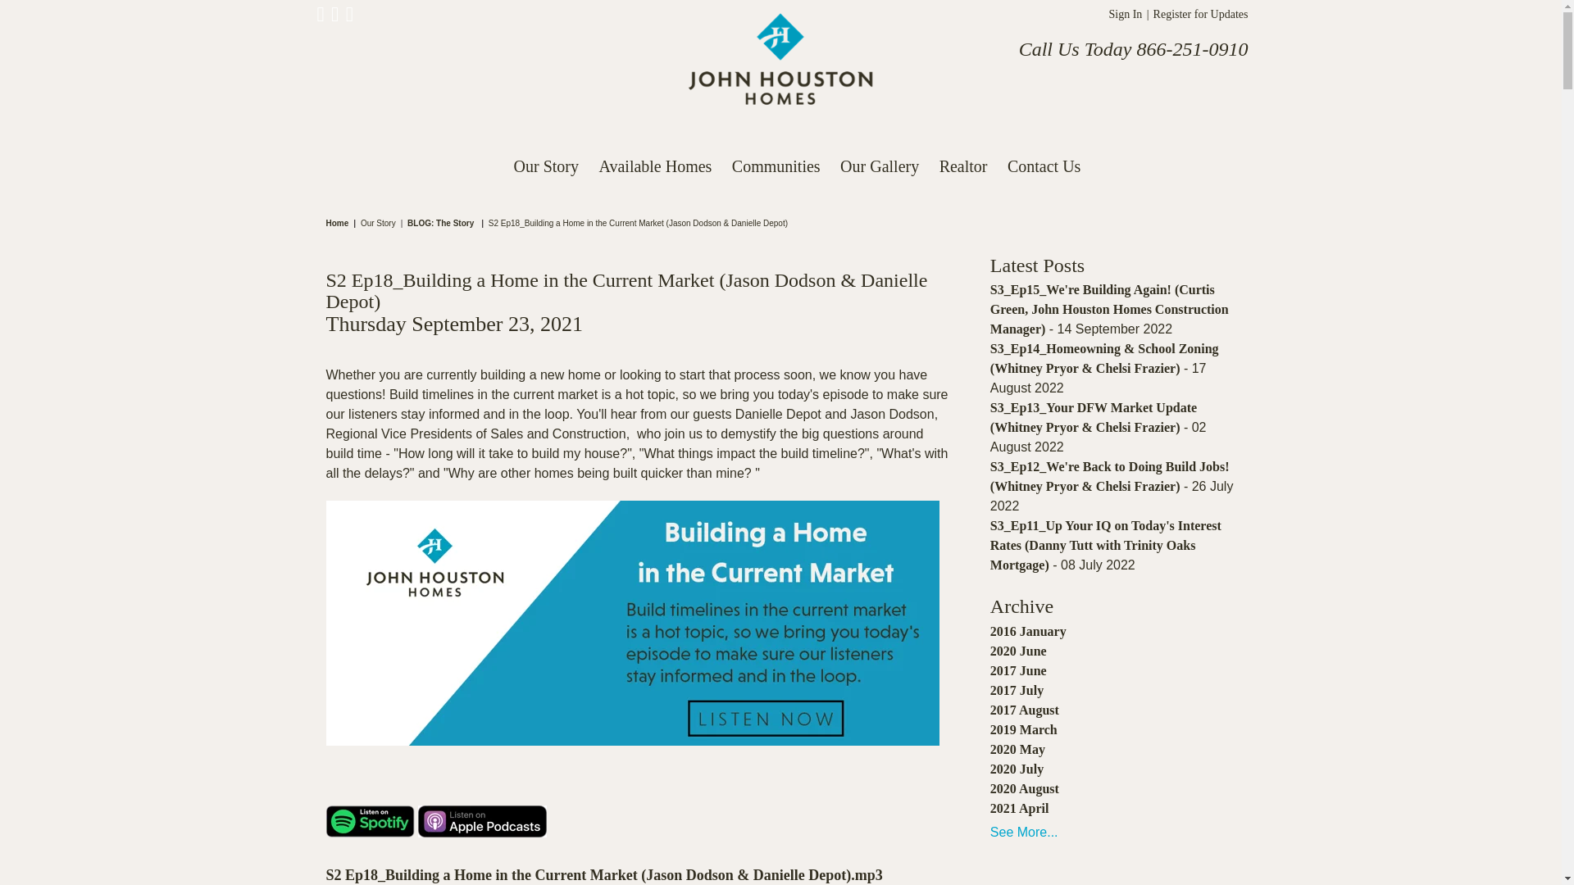 Image resolution: width=1574 pixels, height=885 pixels. What do you see at coordinates (546, 166) in the screenshot?
I see `Our Story` at bounding box center [546, 166].